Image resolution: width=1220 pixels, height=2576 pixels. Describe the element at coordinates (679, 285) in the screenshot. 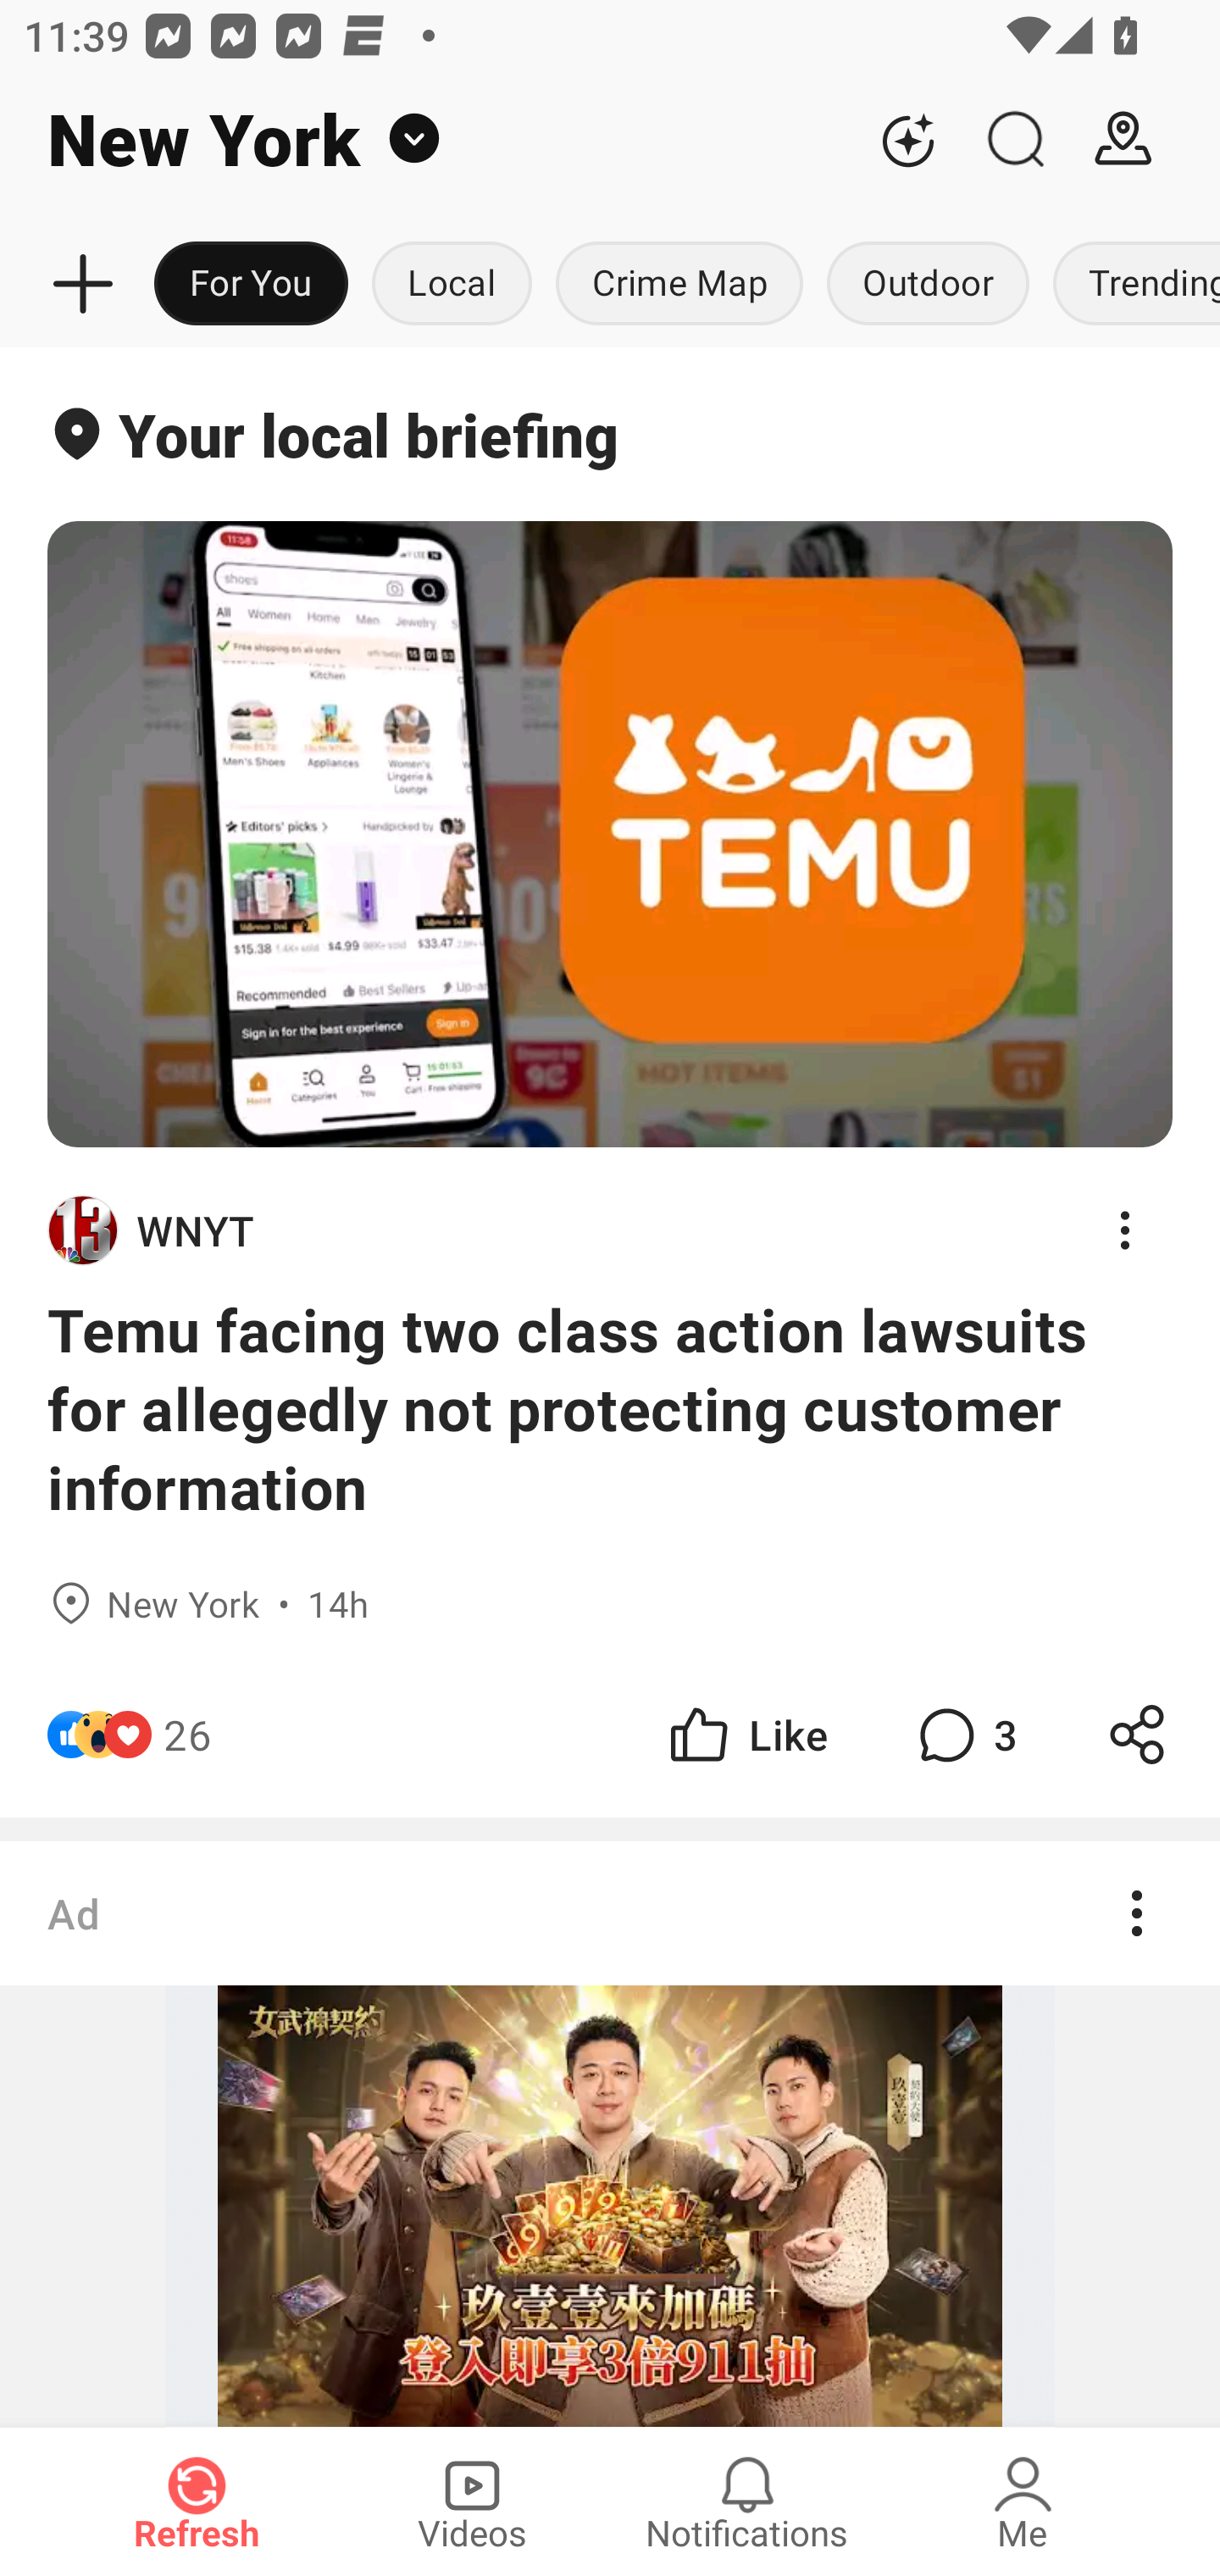

I see `Crime Map` at that location.